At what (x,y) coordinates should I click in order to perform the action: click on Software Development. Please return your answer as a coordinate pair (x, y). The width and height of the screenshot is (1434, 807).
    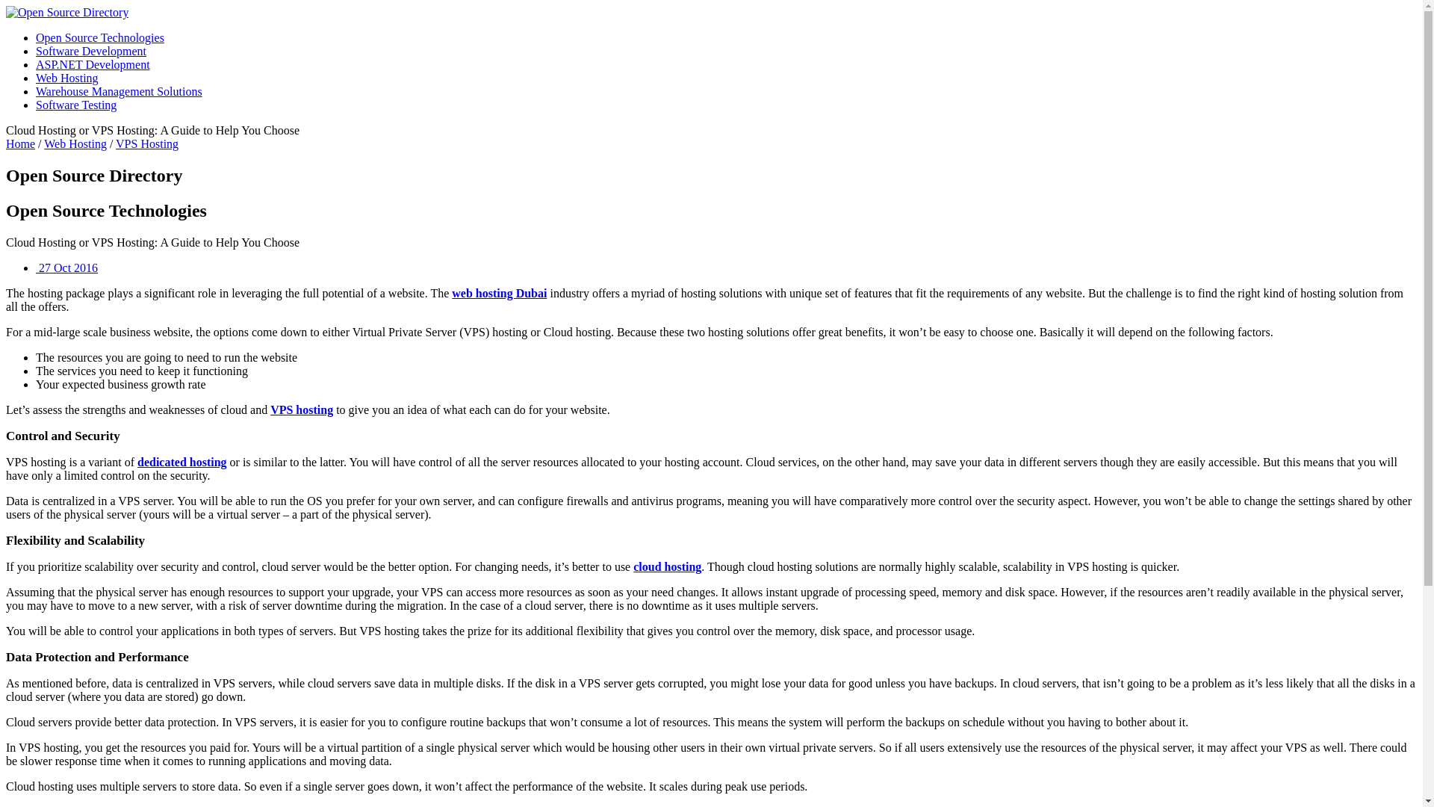
    Looking at the image, I should click on (91, 51).